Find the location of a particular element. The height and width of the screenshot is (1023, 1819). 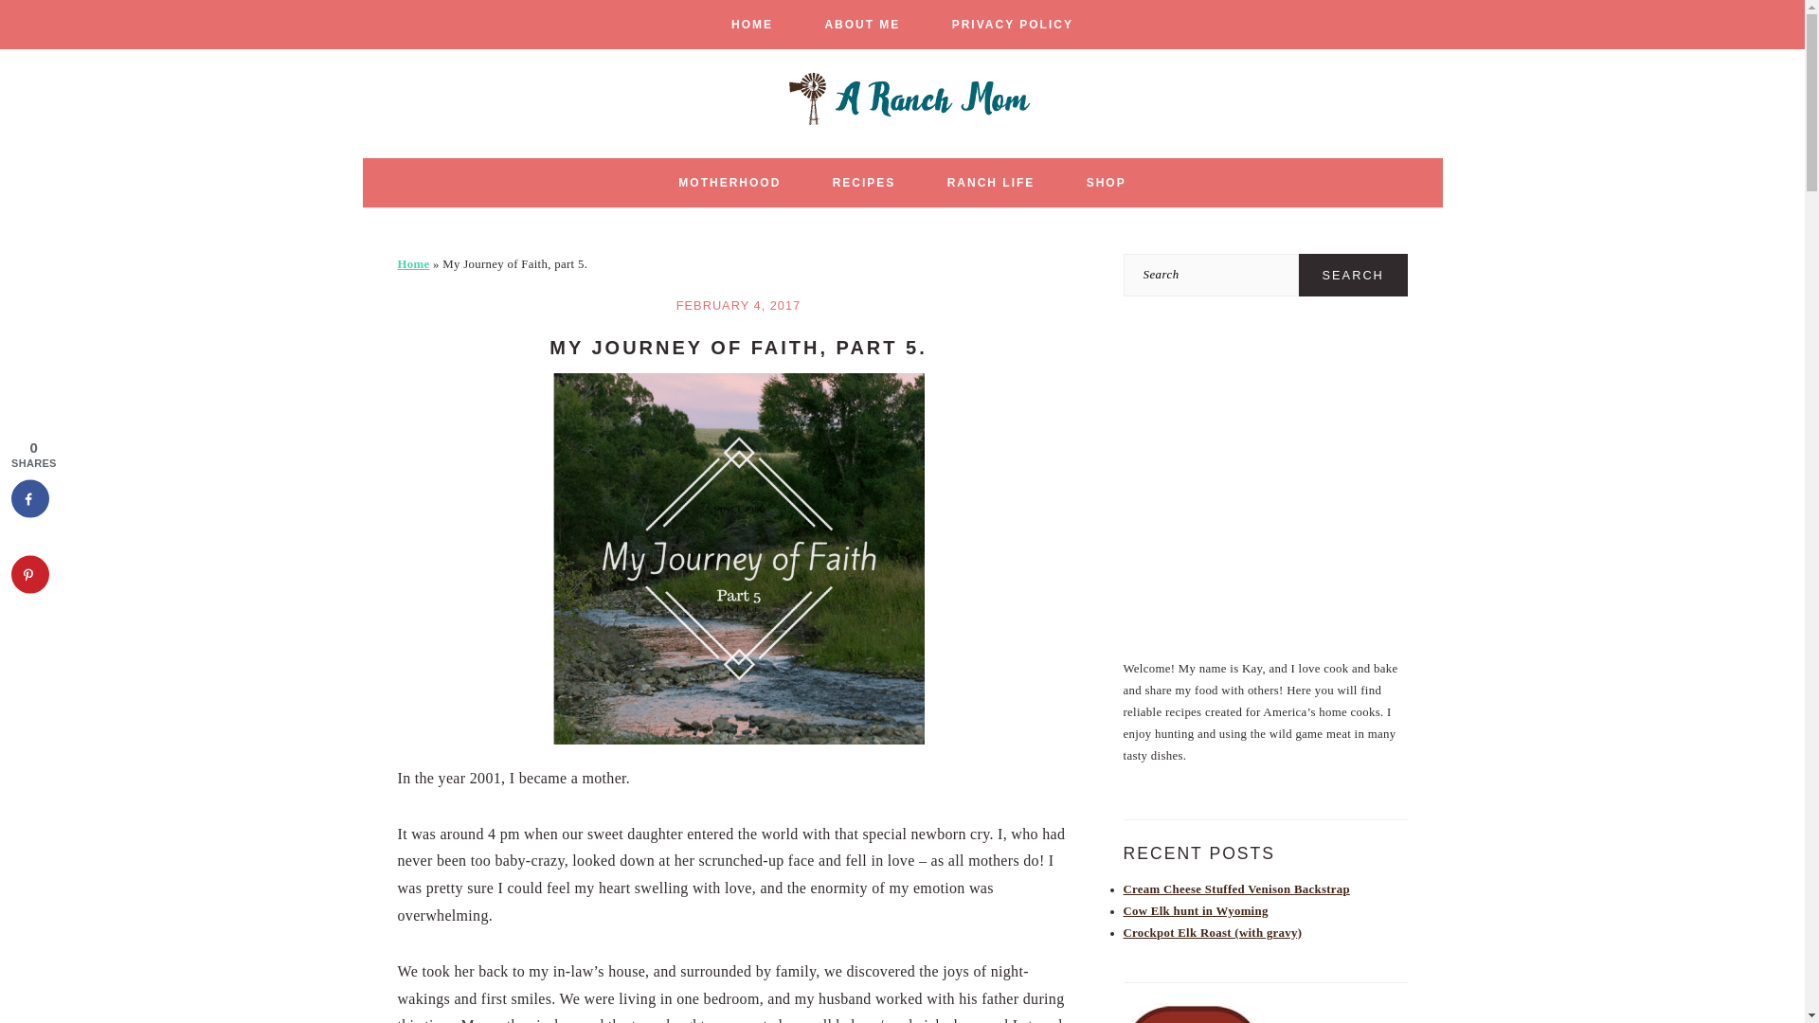

SHOP is located at coordinates (1106, 183).